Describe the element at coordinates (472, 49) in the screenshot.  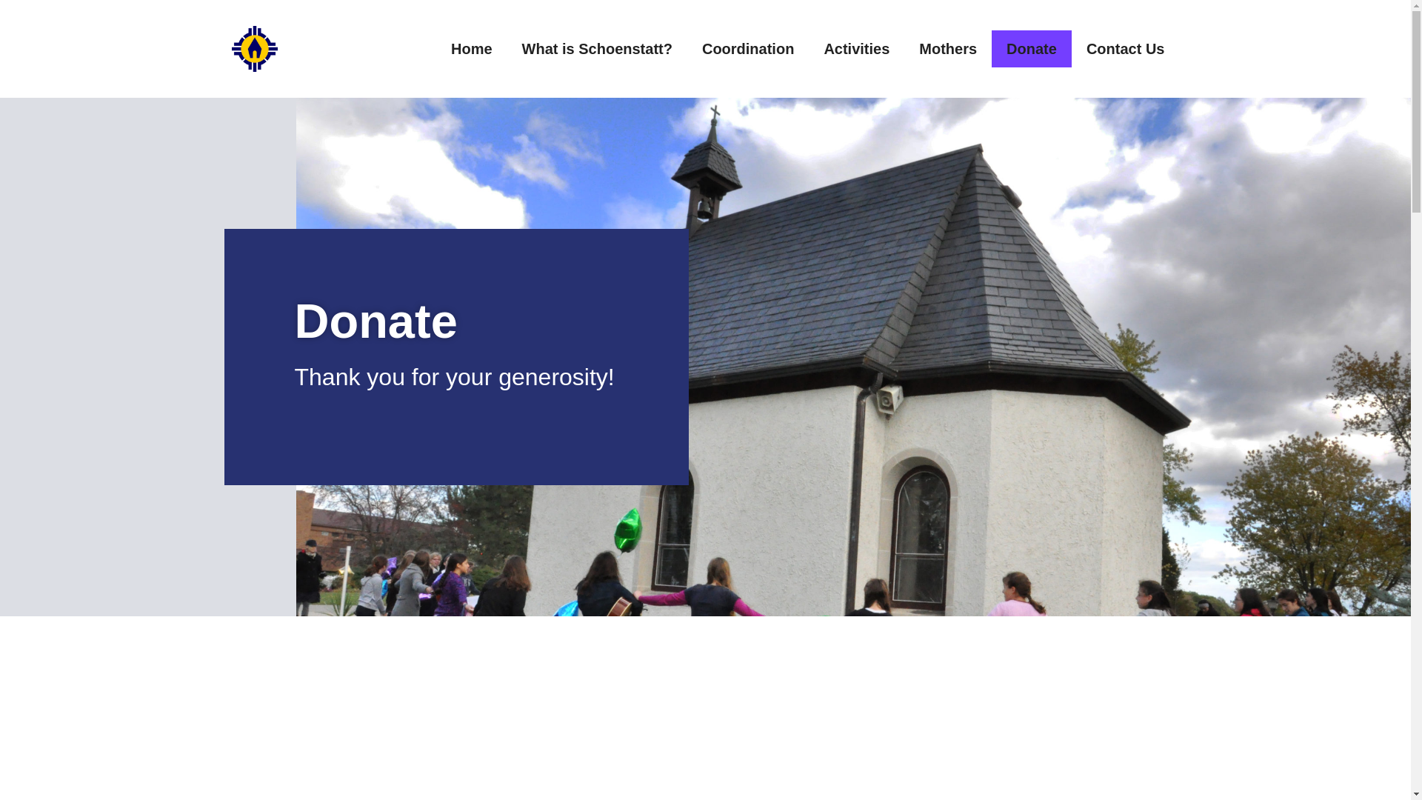
I see `Home` at that location.